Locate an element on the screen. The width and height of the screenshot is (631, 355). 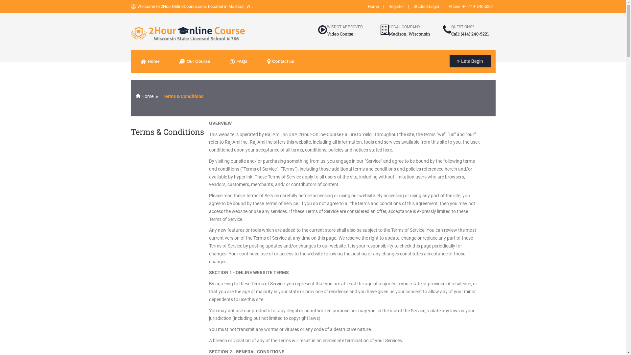
Register is located at coordinates (396, 7).